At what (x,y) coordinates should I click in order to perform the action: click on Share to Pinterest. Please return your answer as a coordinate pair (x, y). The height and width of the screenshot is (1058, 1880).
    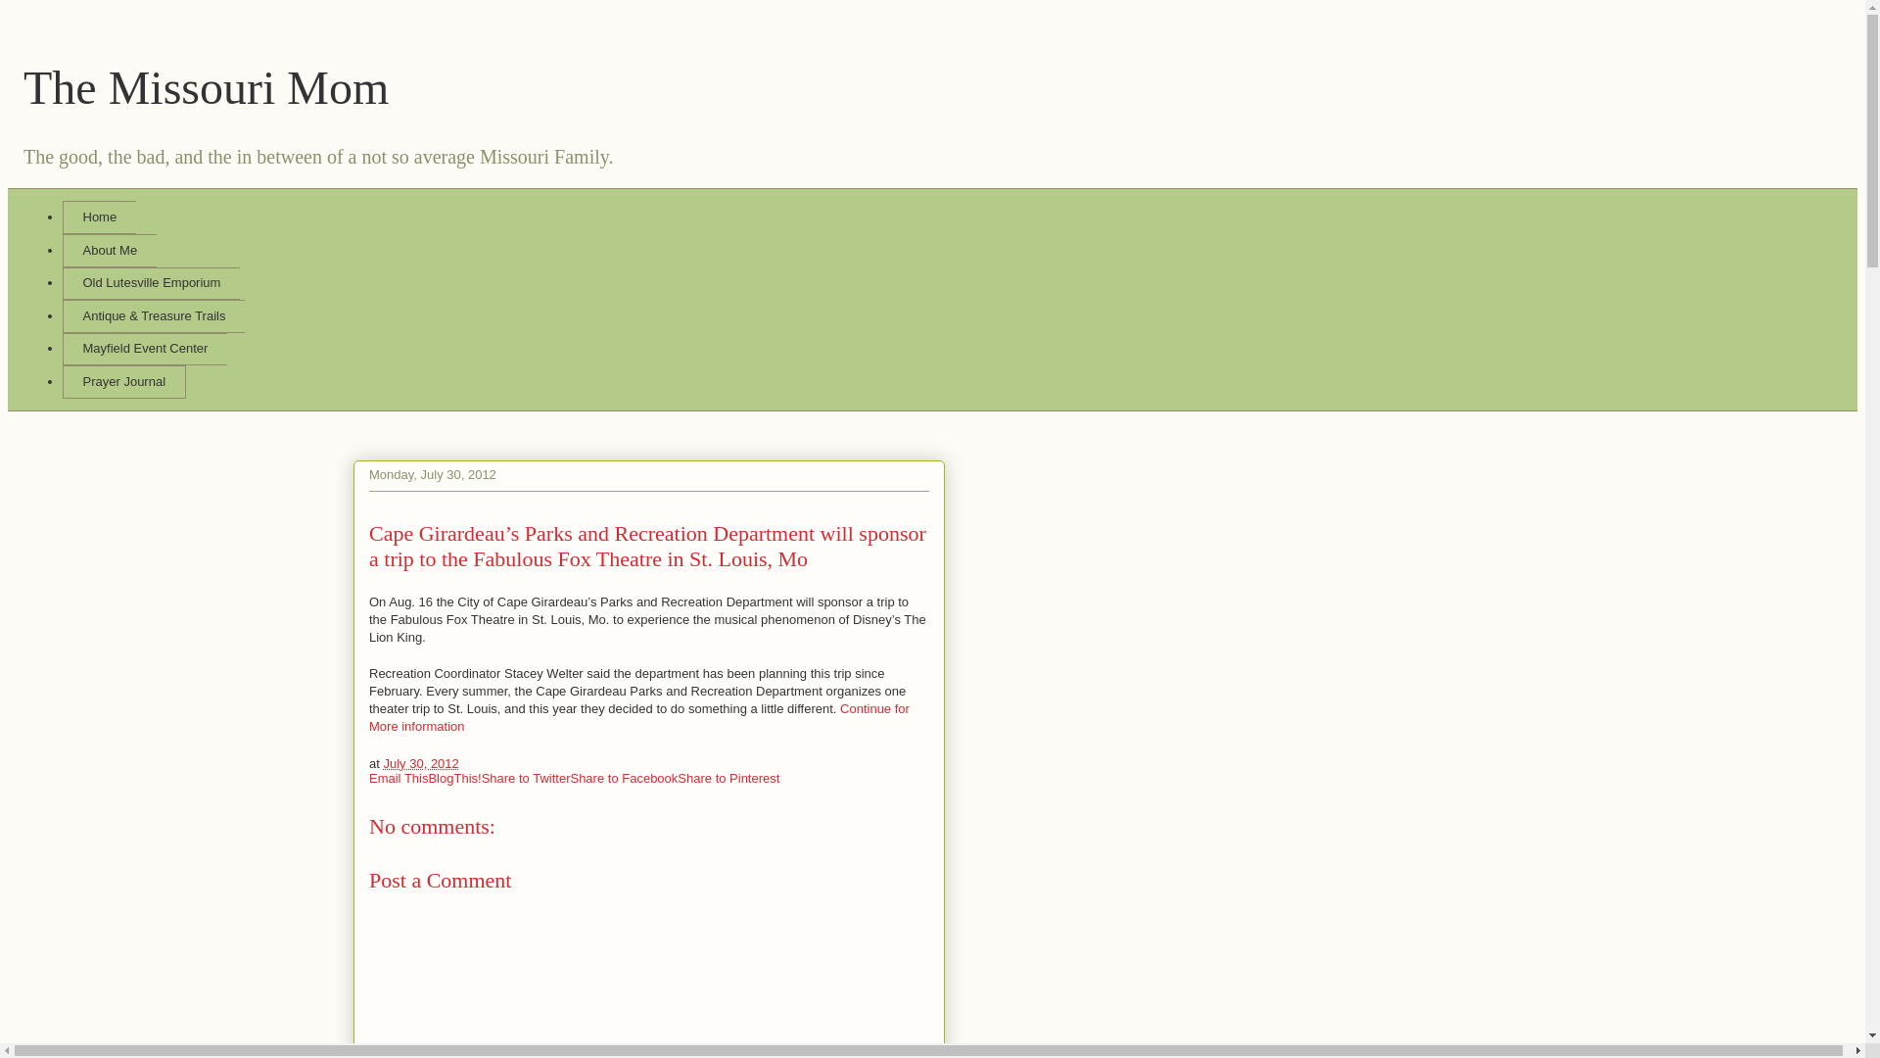
    Looking at the image, I should click on (728, 778).